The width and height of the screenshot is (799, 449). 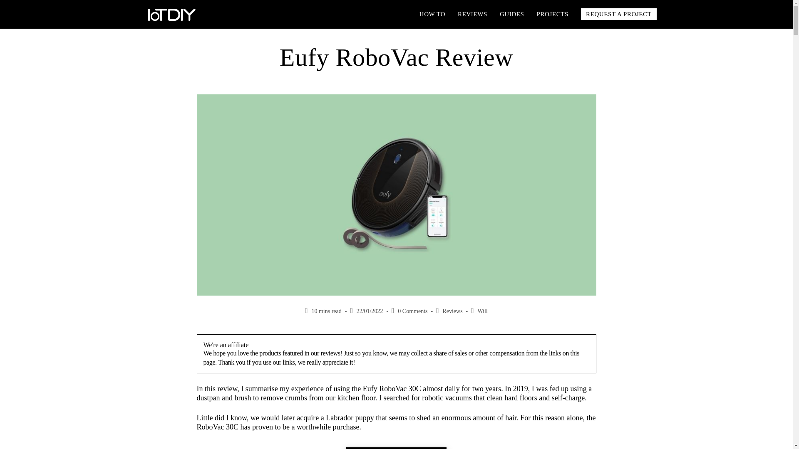 What do you see at coordinates (472, 14) in the screenshot?
I see `REVIEWS` at bounding box center [472, 14].